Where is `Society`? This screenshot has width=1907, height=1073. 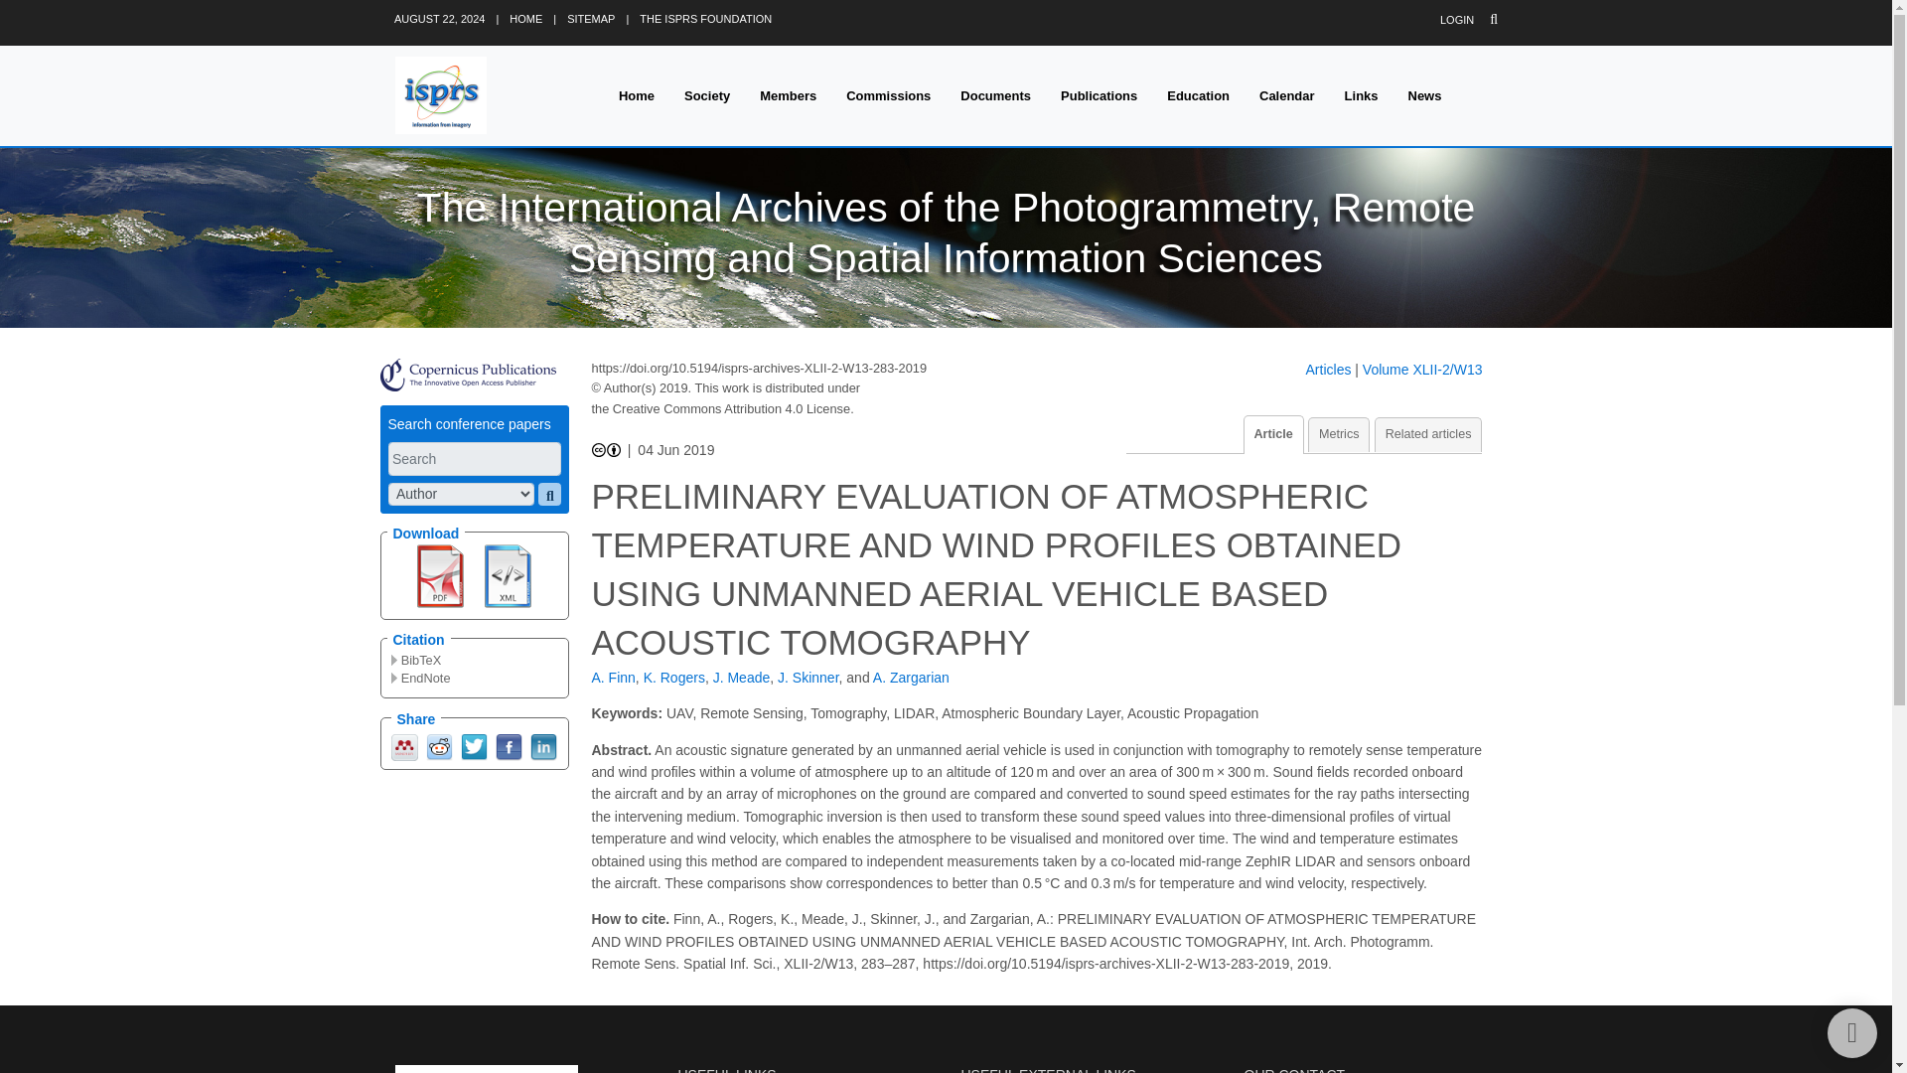 Society is located at coordinates (707, 95).